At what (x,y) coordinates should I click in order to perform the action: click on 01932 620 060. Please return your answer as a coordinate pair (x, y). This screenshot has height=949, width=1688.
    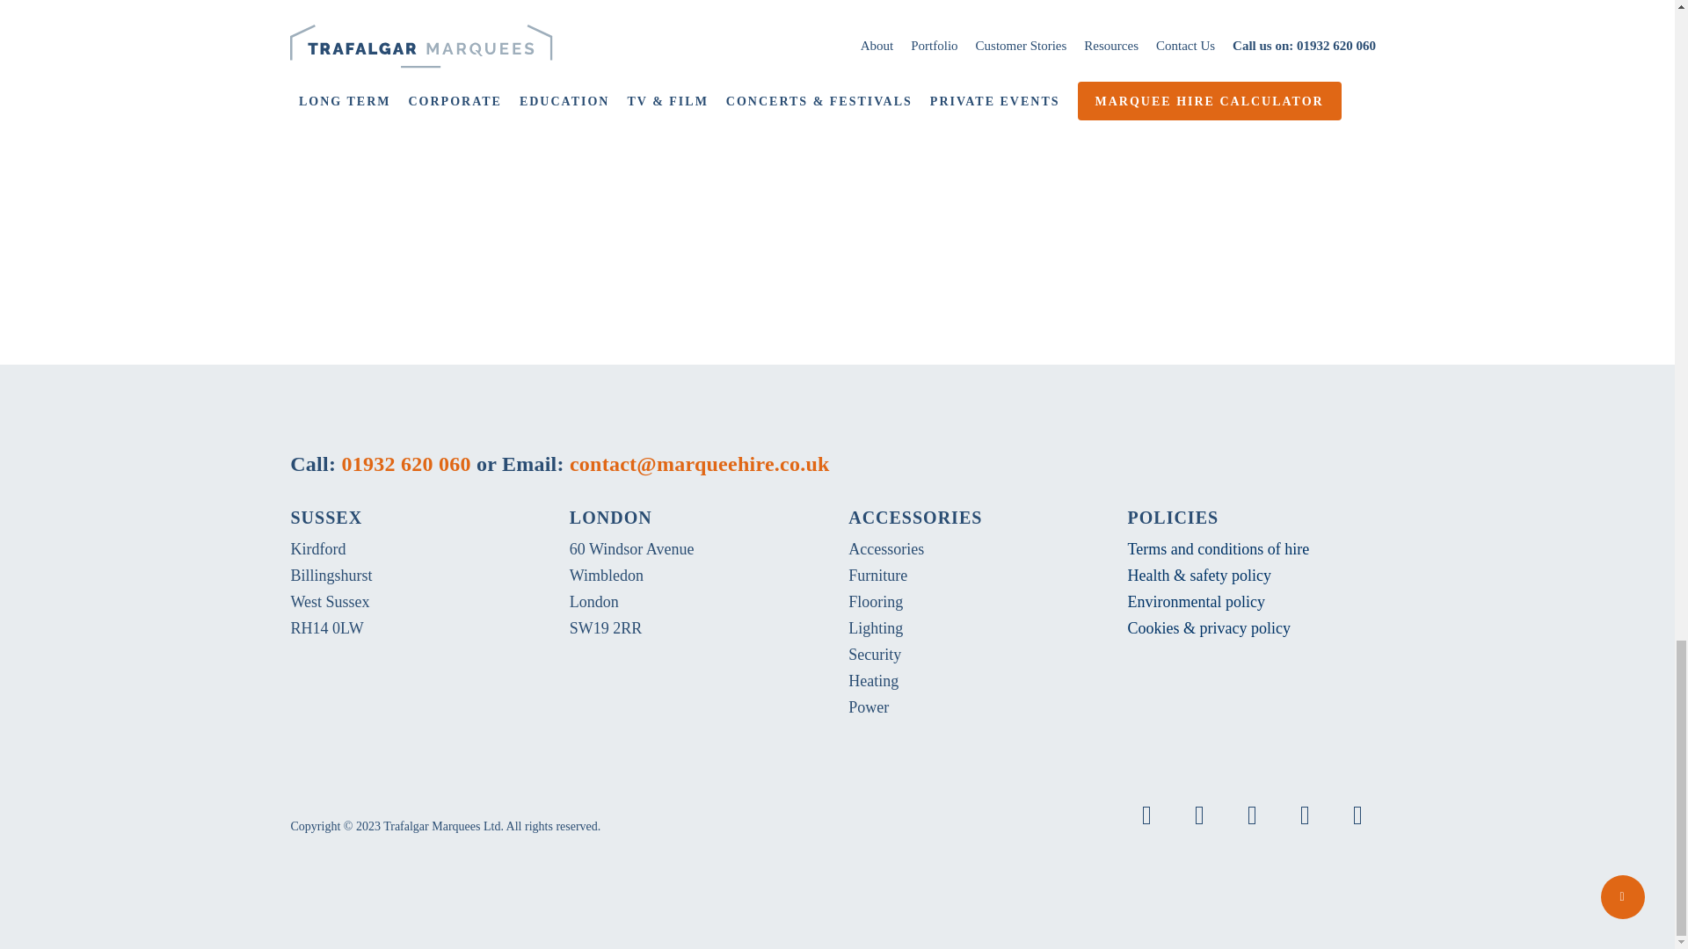
    Looking at the image, I should click on (836, 98).